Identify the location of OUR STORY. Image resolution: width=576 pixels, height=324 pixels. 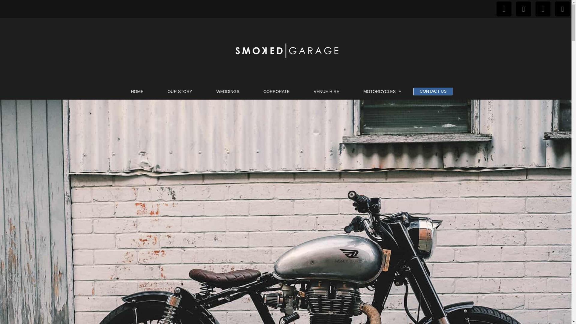
(180, 91).